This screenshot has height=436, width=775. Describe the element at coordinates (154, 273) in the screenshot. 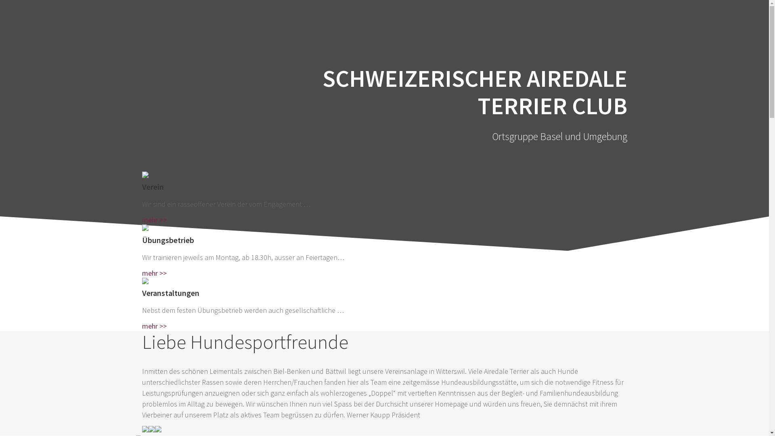

I see `mehr >>` at that location.